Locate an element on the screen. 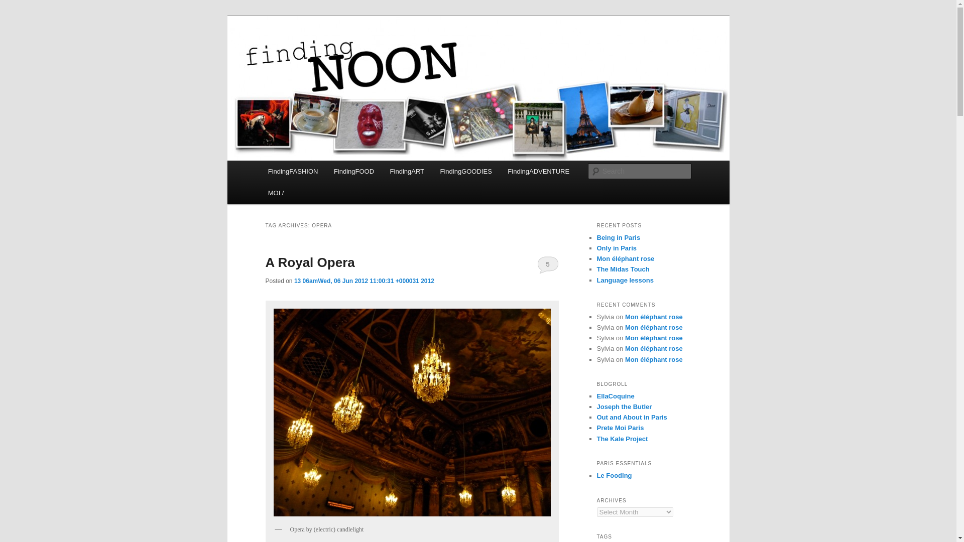 The width and height of the screenshot is (964, 542). FindingADVENTURE is located at coordinates (539, 171).